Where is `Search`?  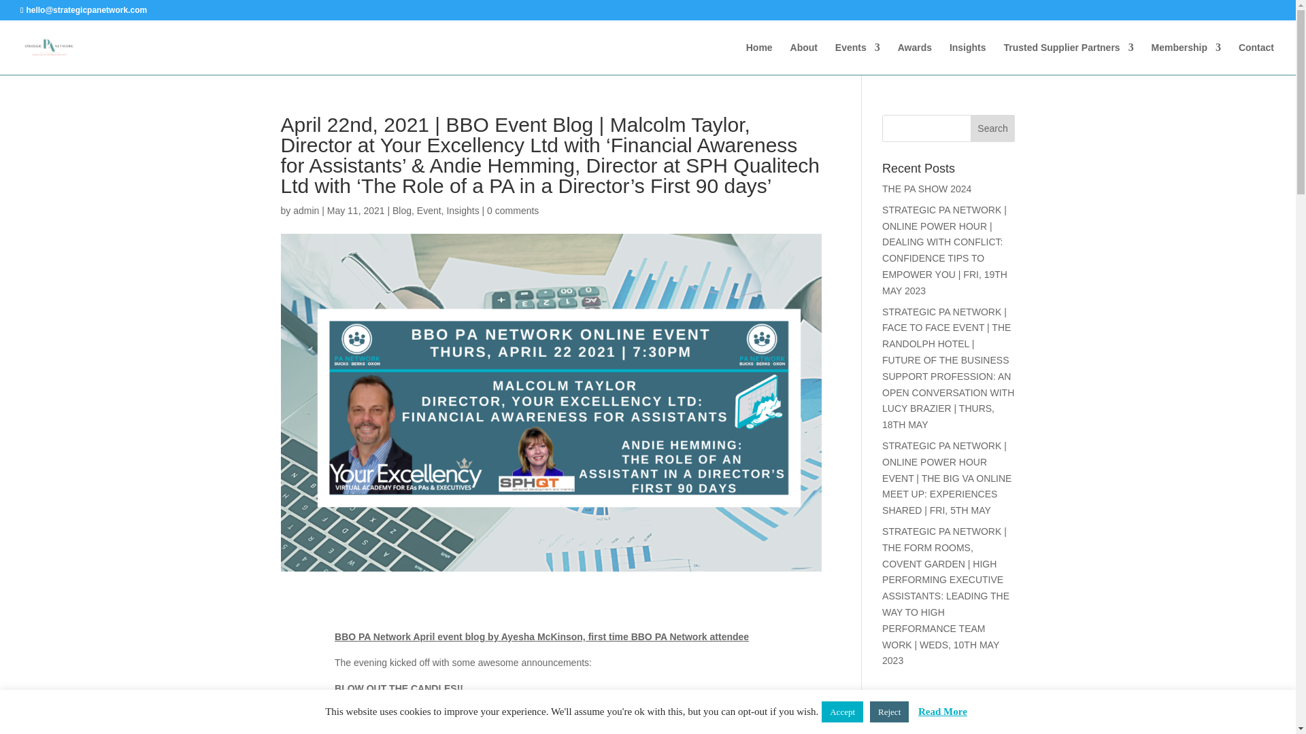
Search is located at coordinates (993, 128).